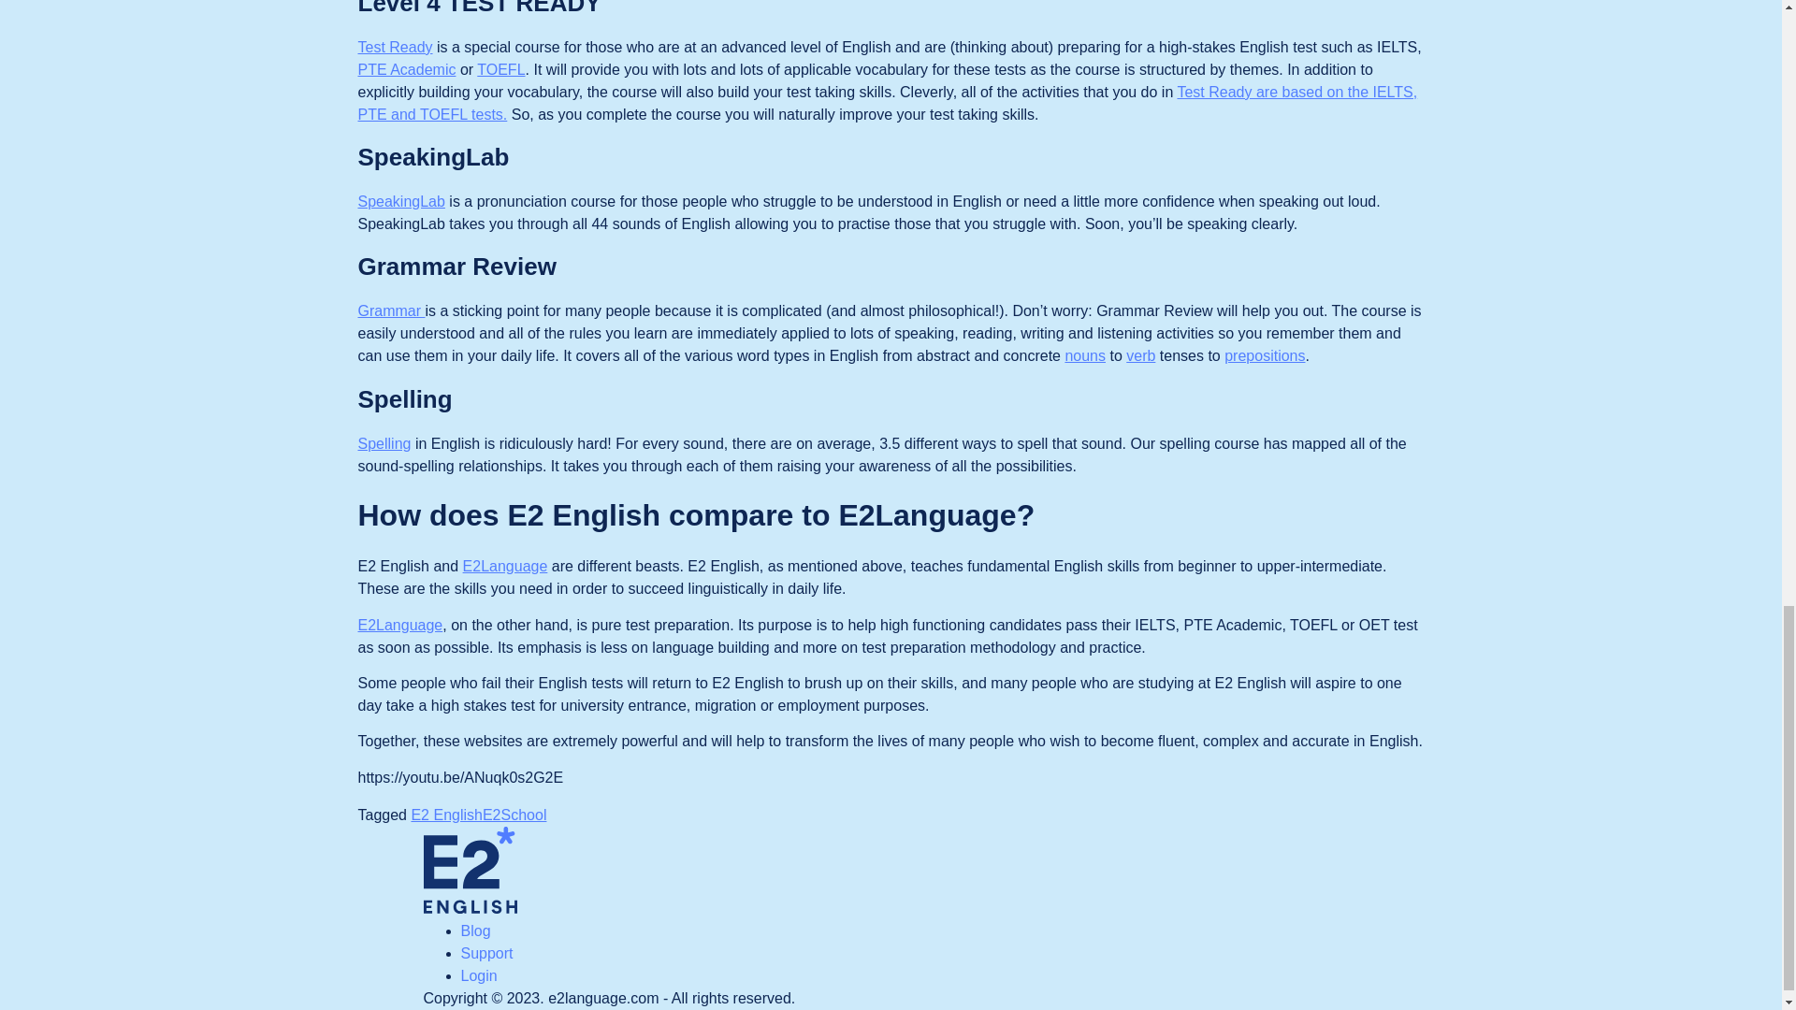 The image size is (1796, 1010). What do you see at coordinates (475, 931) in the screenshot?
I see `Blog` at bounding box center [475, 931].